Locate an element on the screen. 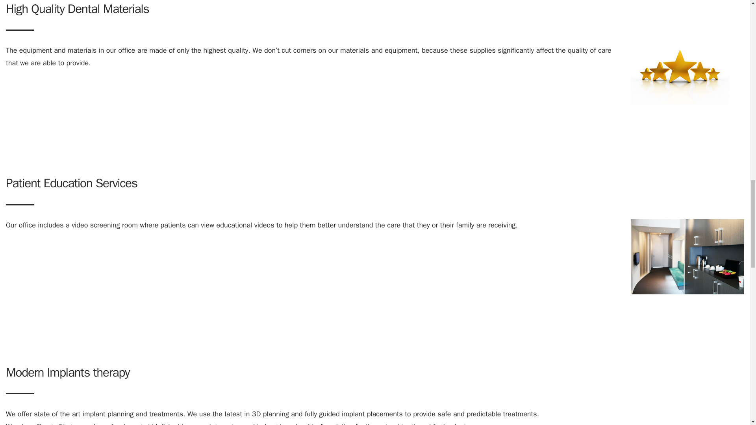 The image size is (756, 425). High quality dental products is located at coordinates (680, 75).